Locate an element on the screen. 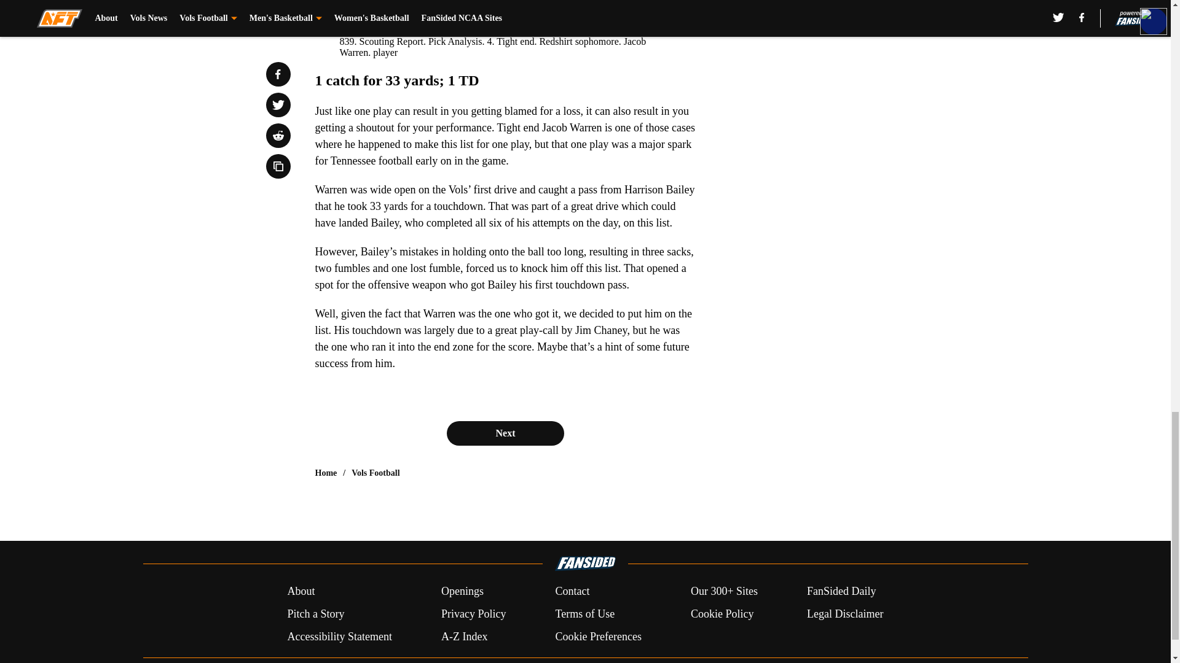 Image resolution: width=1180 pixels, height=663 pixels. About is located at coordinates (301, 592).